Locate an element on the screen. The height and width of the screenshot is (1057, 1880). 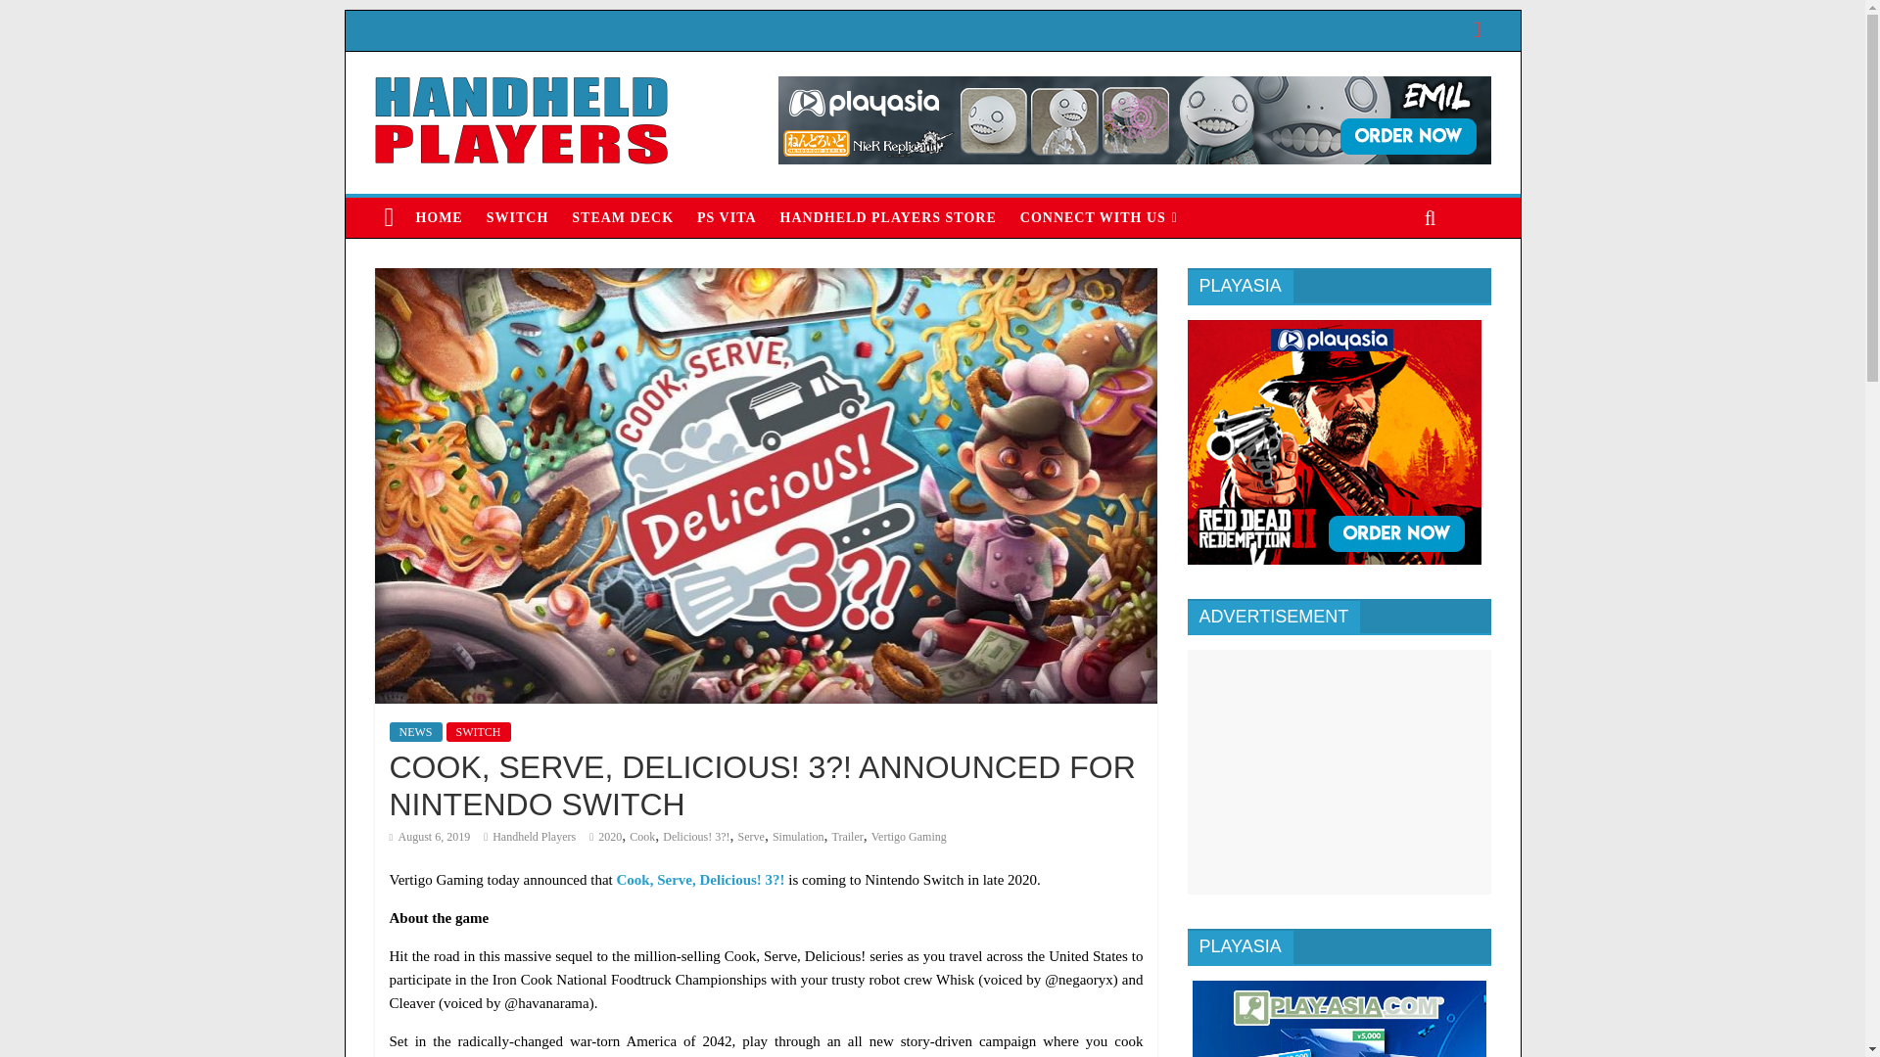
Simulation is located at coordinates (799, 836).